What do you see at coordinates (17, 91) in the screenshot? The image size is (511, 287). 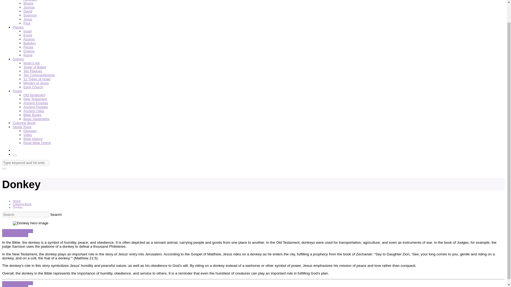 I see `Posts` at bounding box center [17, 91].